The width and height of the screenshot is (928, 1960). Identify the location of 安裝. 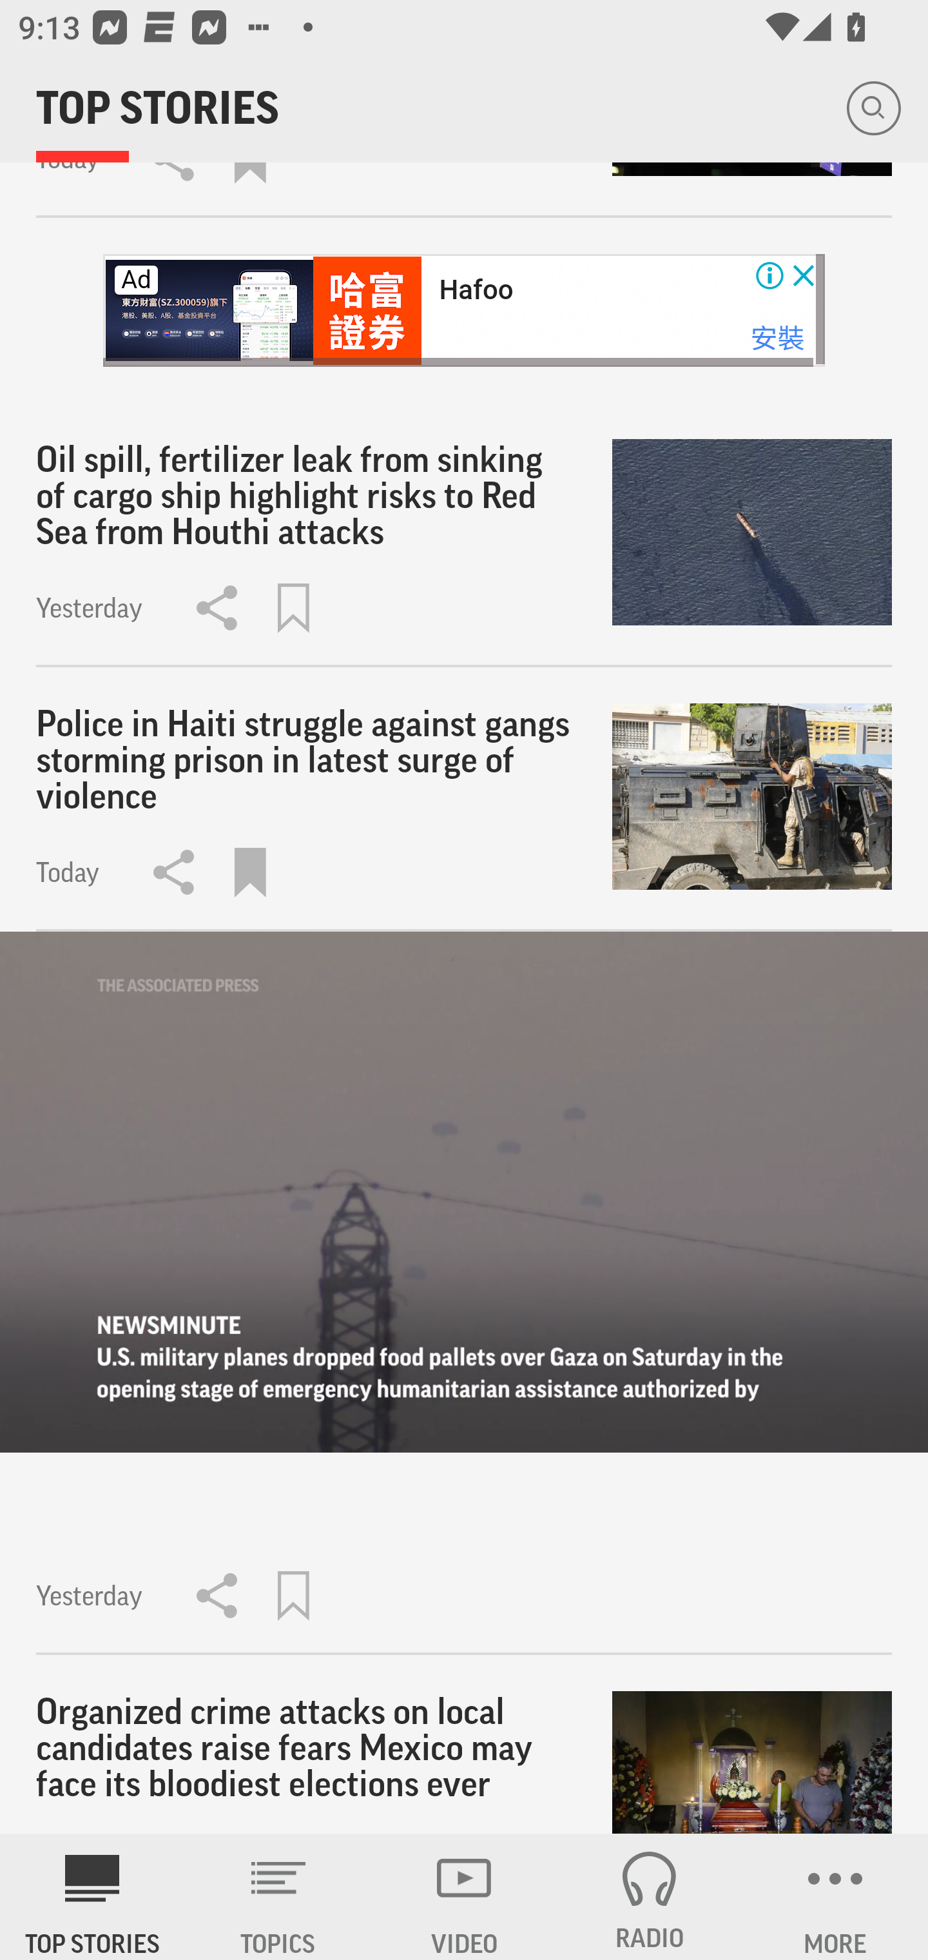
(777, 338).